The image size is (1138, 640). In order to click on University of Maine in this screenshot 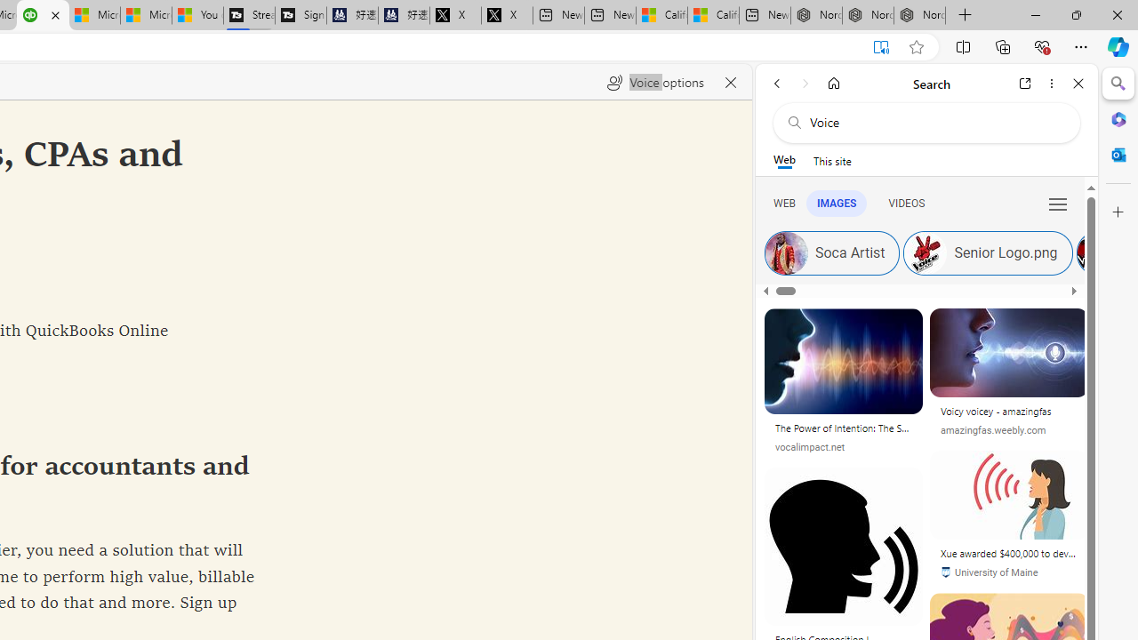, I will do `click(989, 572)`.